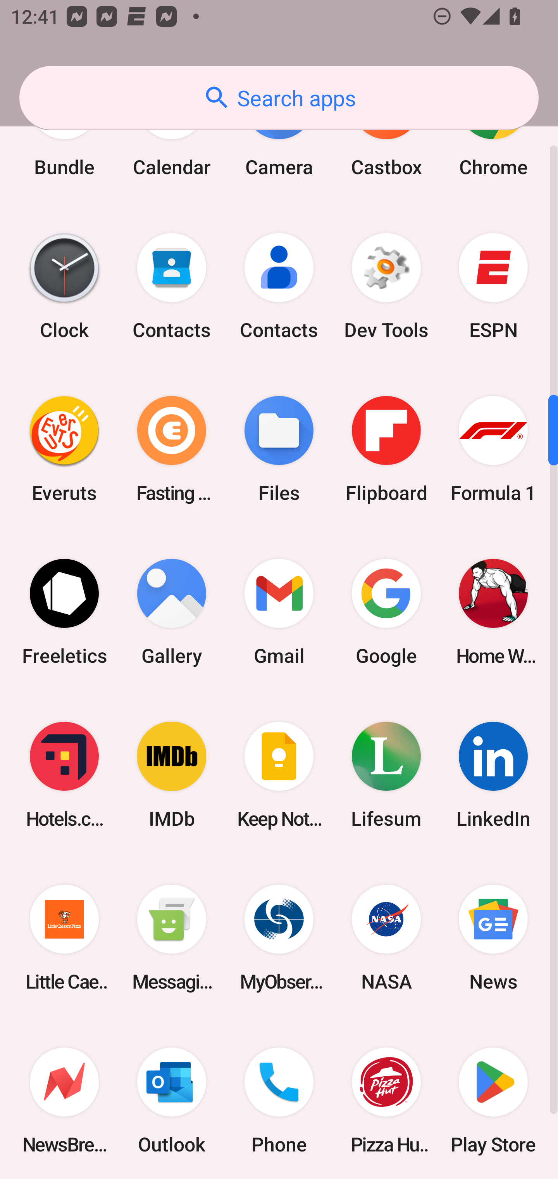 The width and height of the screenshot is (558, 1179). What do you see at coordinates (172, 286) in the screenshot?
I see `Contacts` at bounding box center [172, 286].